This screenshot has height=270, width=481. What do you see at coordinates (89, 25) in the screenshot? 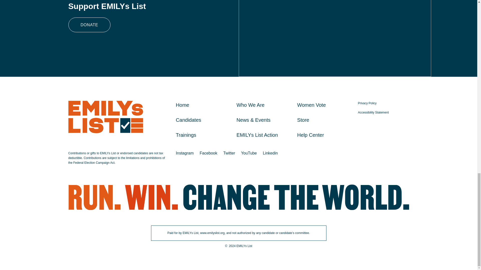
I see `DONATE` at bounding box center [89, 25].